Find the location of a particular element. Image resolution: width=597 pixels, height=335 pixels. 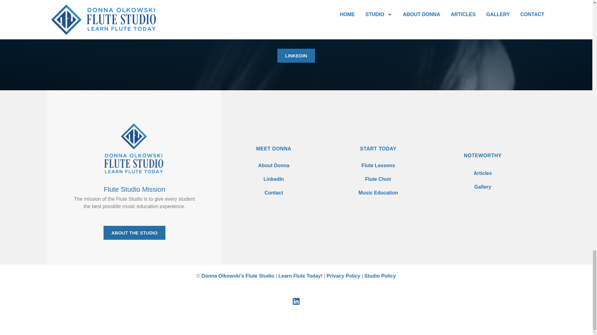

Connect on LinkedIn is located at coordinates (274, 179).